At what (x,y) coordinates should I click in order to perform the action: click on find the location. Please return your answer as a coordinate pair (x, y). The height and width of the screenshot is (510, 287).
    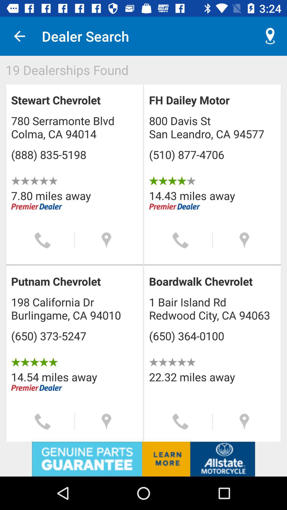
    Looking at the image, I should click on (244, 240).